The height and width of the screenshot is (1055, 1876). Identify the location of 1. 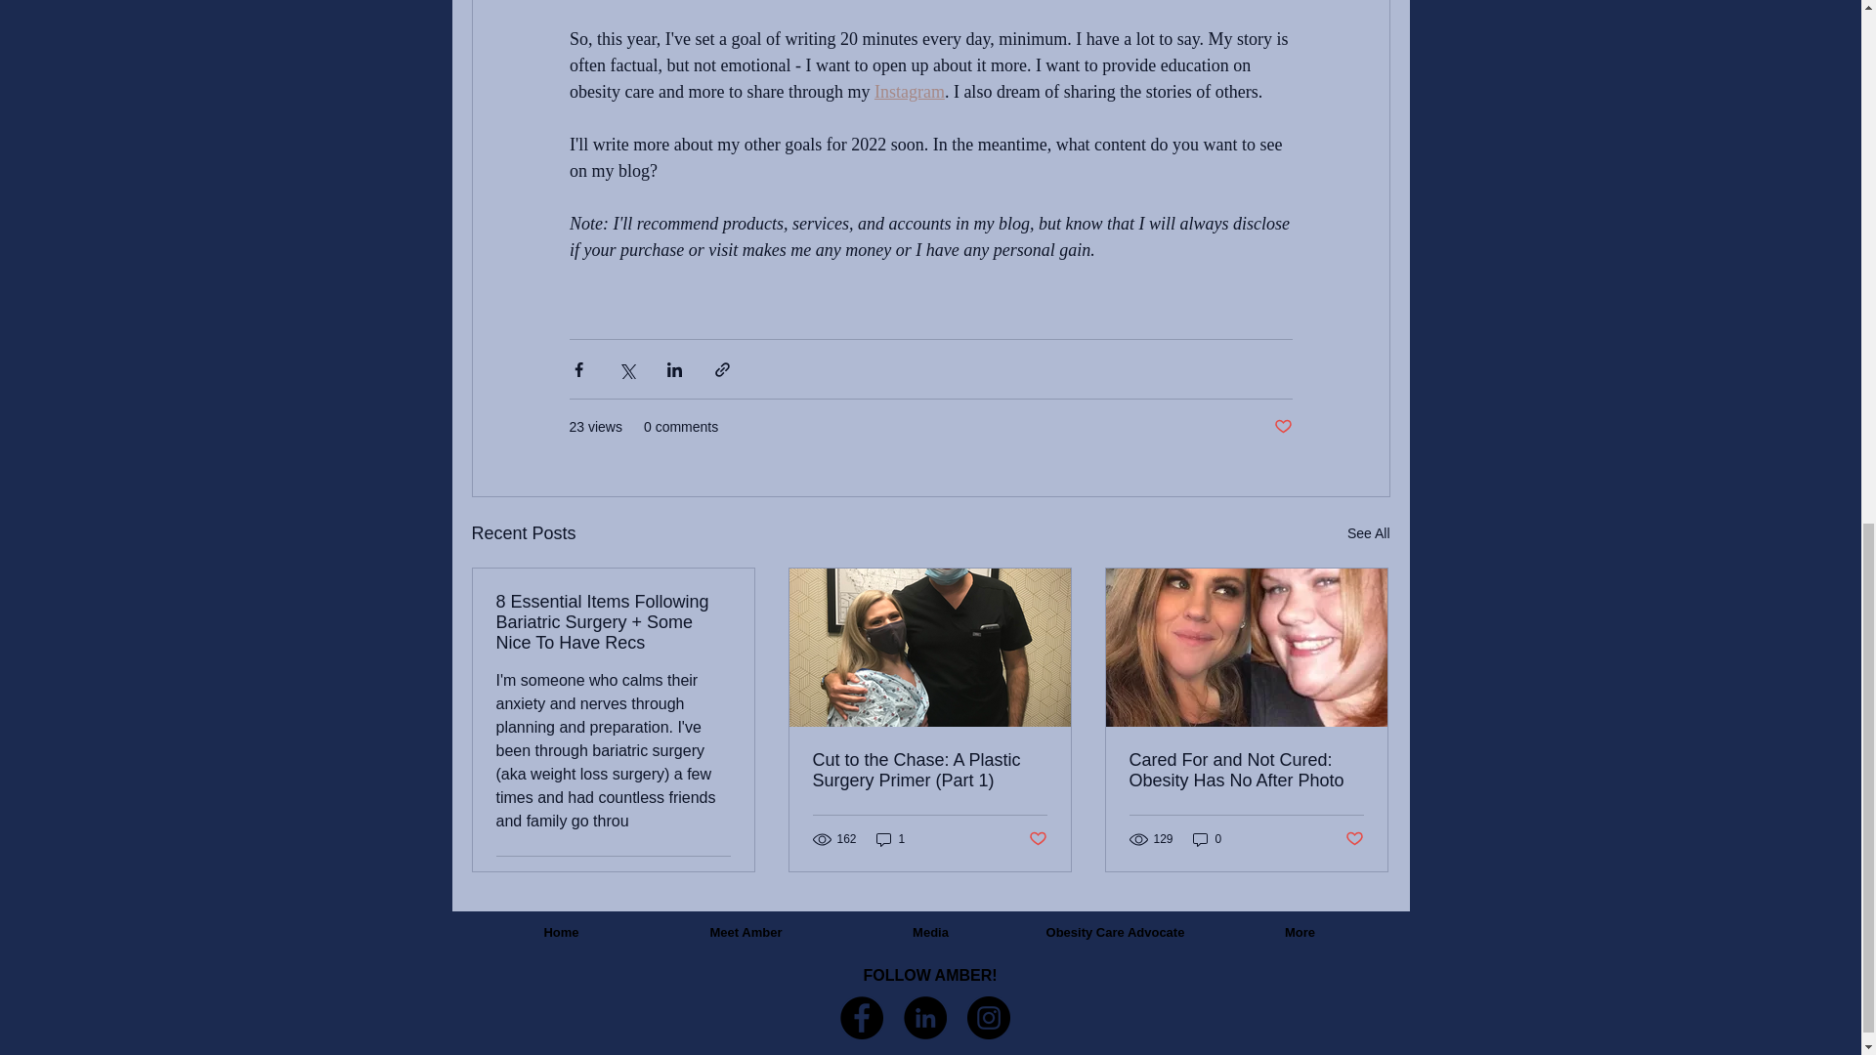
(891, 839).